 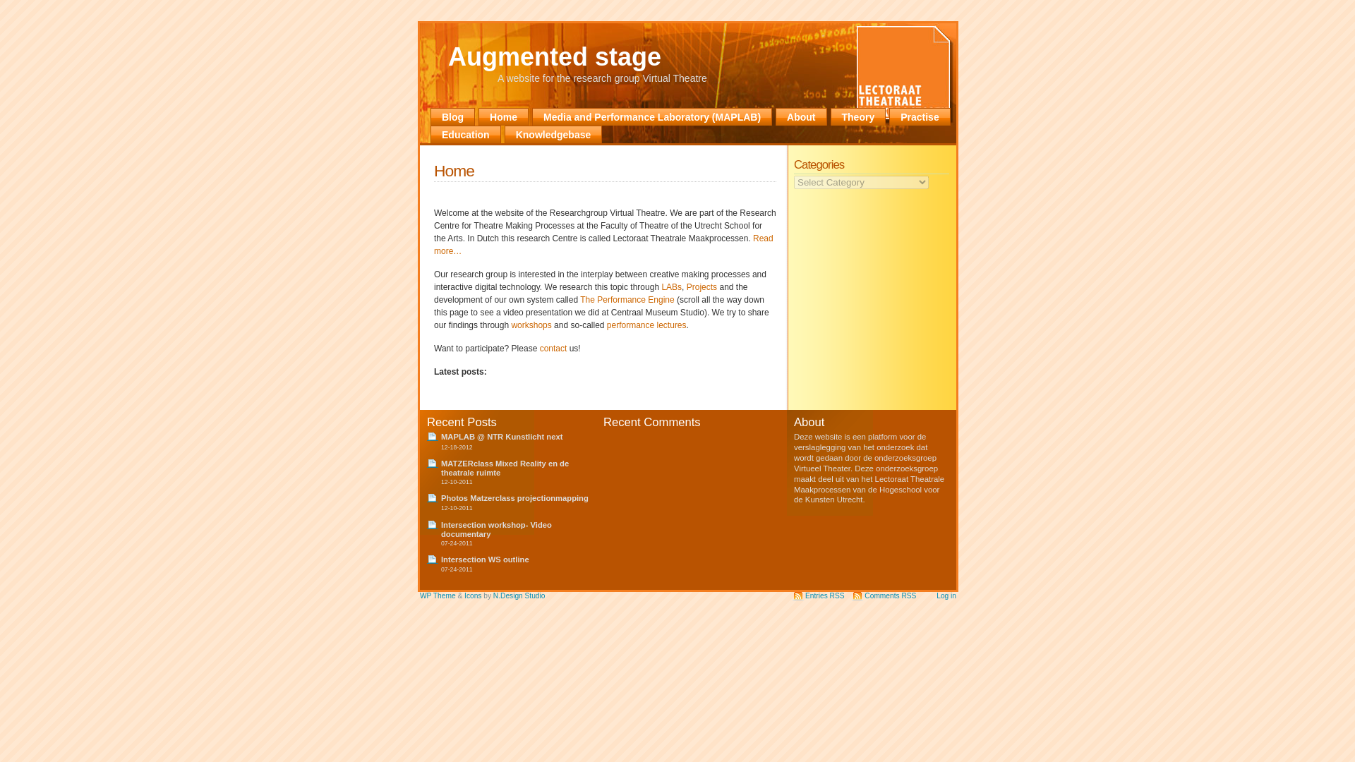 I want to click on N.Design Studio, so click(x=519, y=595).